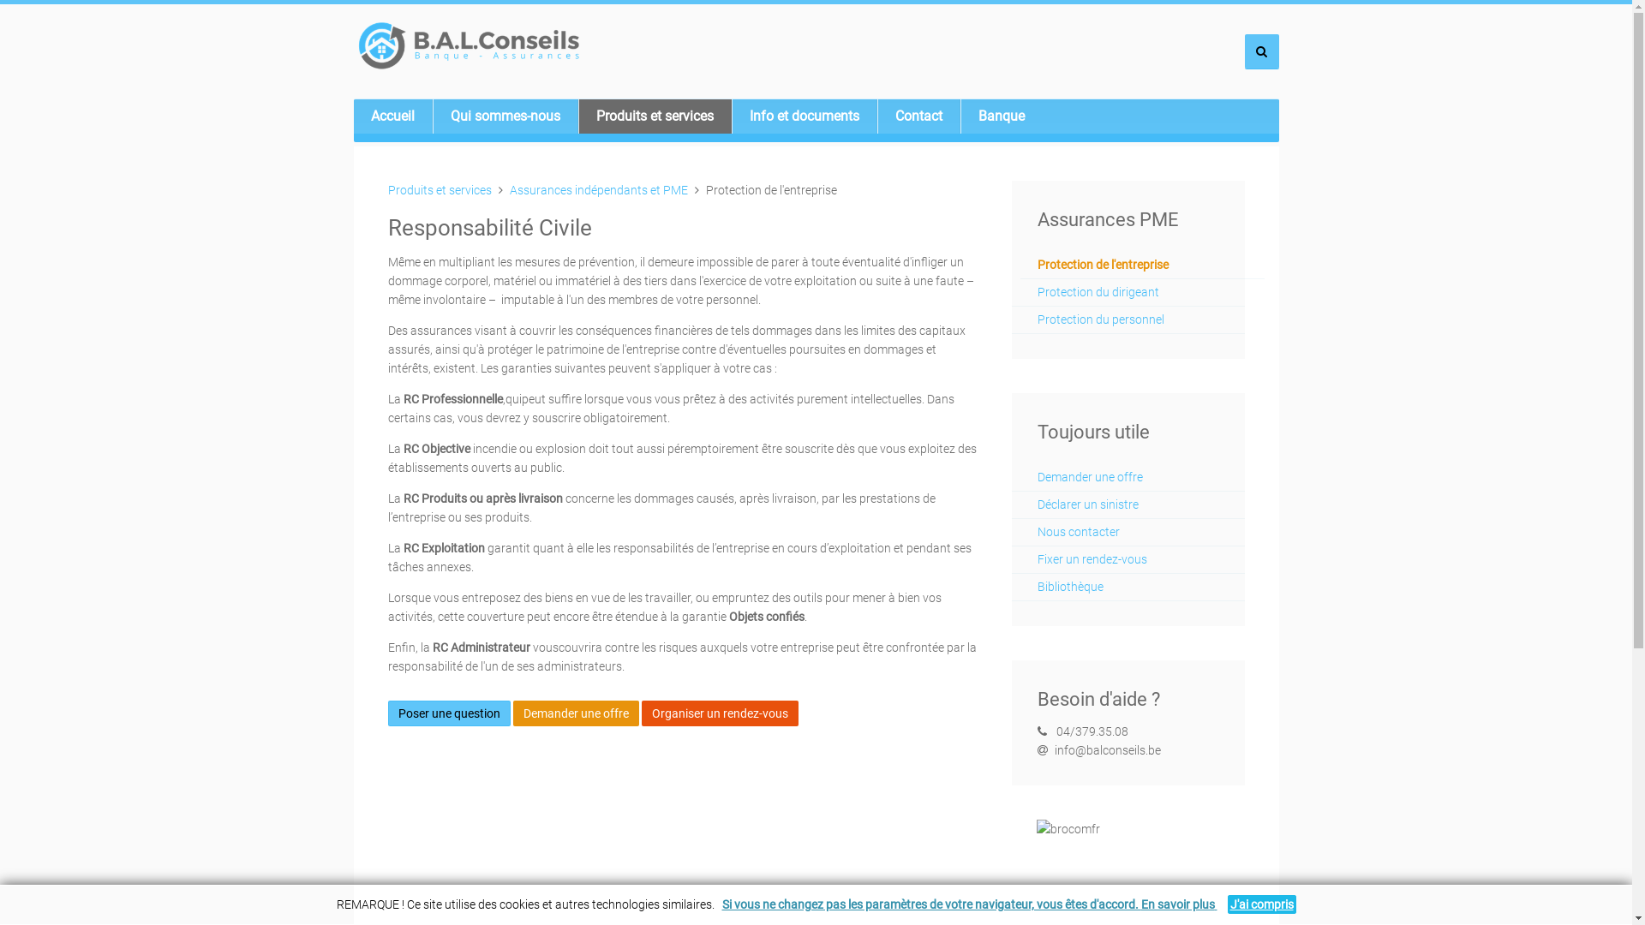  What do you see at coordinates (1128, 559) in the screenshot?
I see `Fixer un rendez-vous` at bounding box center [1128, 559].